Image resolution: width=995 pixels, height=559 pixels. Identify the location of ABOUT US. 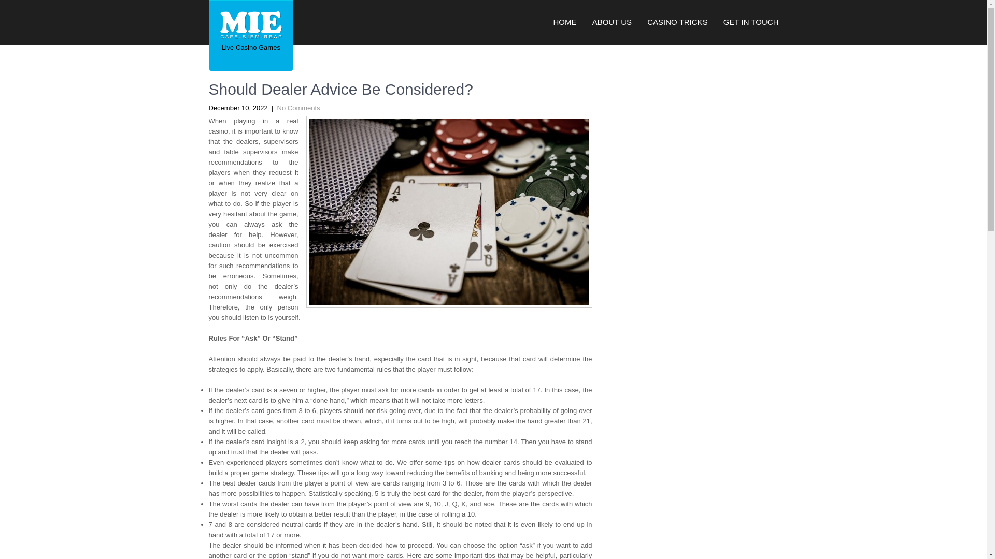
(612, 22).